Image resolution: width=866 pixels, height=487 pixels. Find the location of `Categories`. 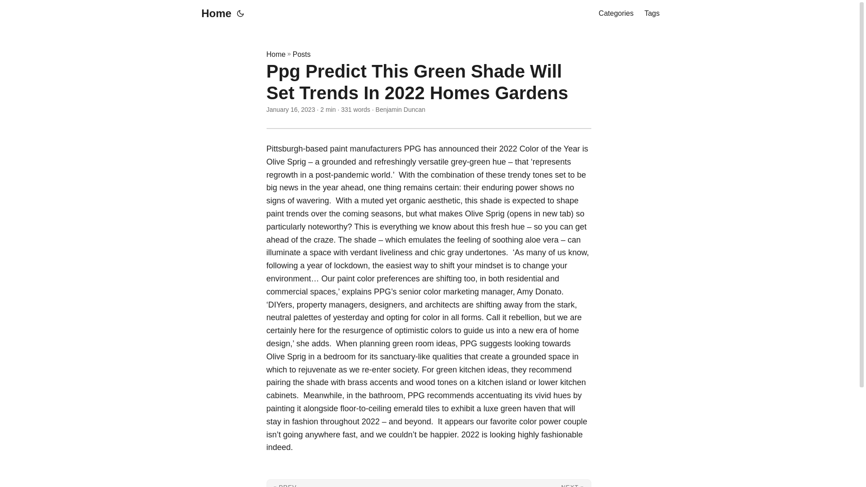

Categories is located at coordinates (615, 14).